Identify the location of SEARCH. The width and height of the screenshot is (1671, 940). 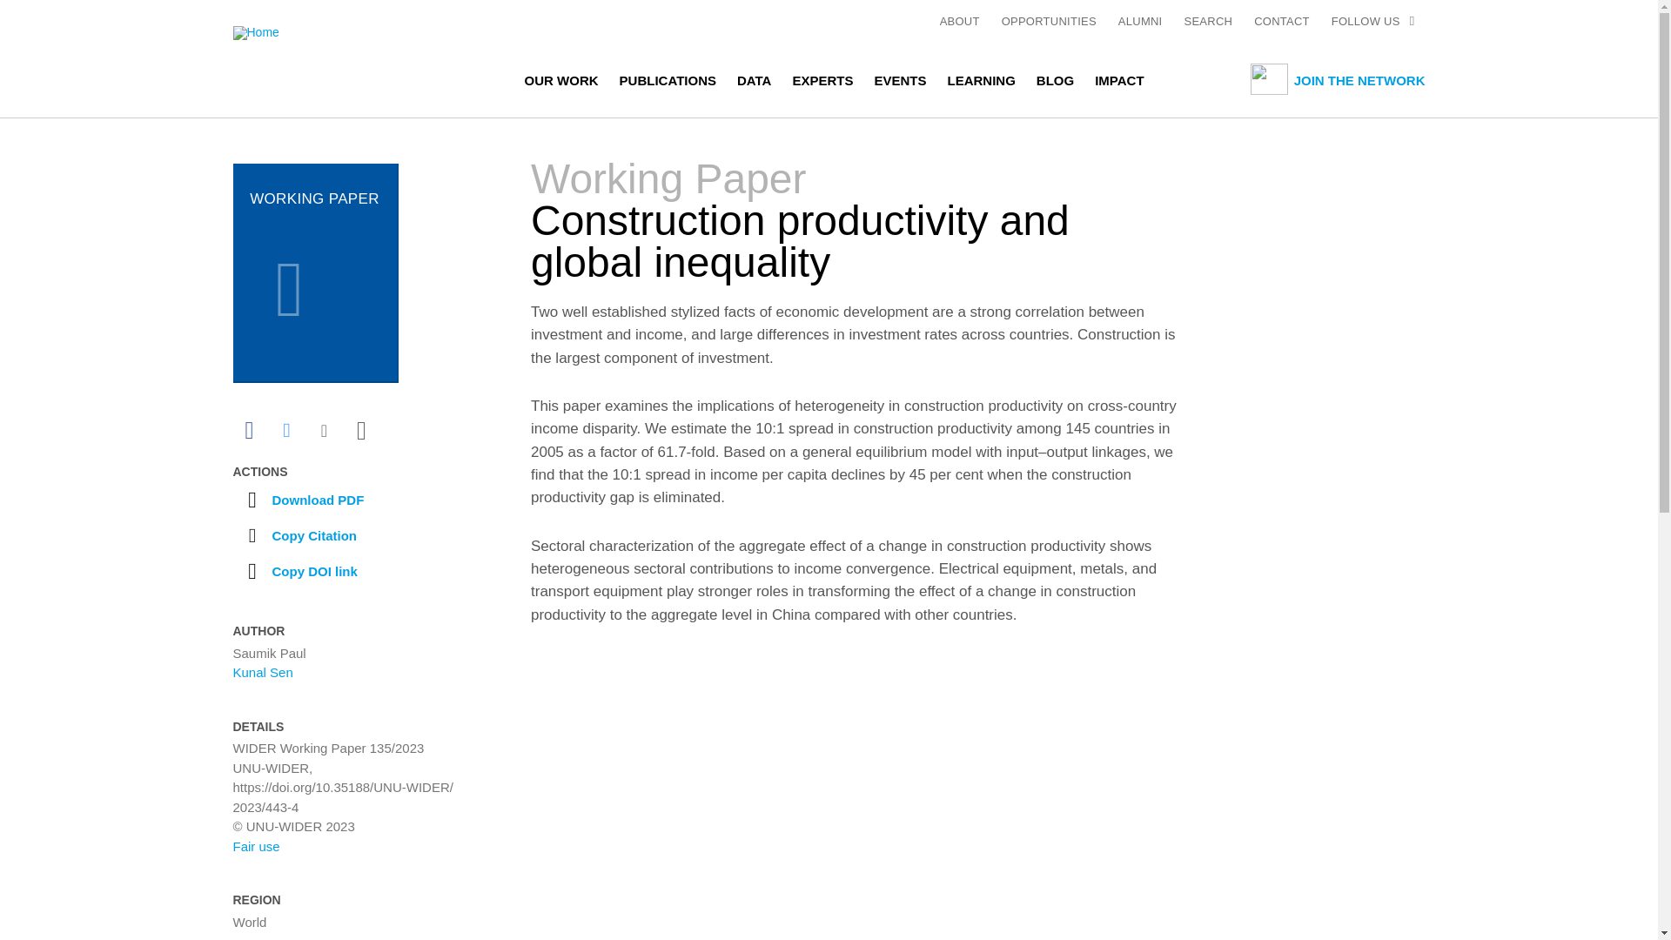
(1208, 21).